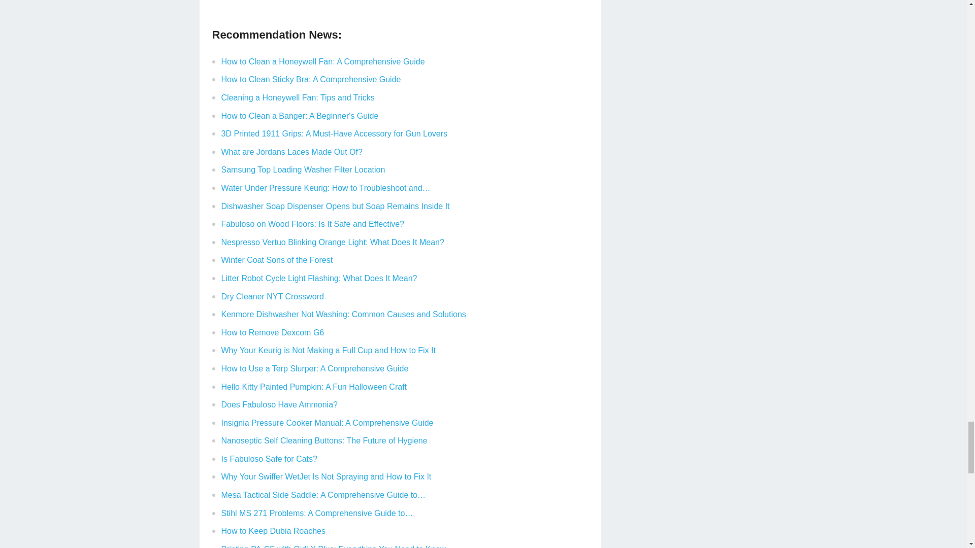 This screenshot has height=548, width=975. I want to click on Dishwasher Soap Dispenser Opens but Soap Remains Inside It, so click(335, 206).